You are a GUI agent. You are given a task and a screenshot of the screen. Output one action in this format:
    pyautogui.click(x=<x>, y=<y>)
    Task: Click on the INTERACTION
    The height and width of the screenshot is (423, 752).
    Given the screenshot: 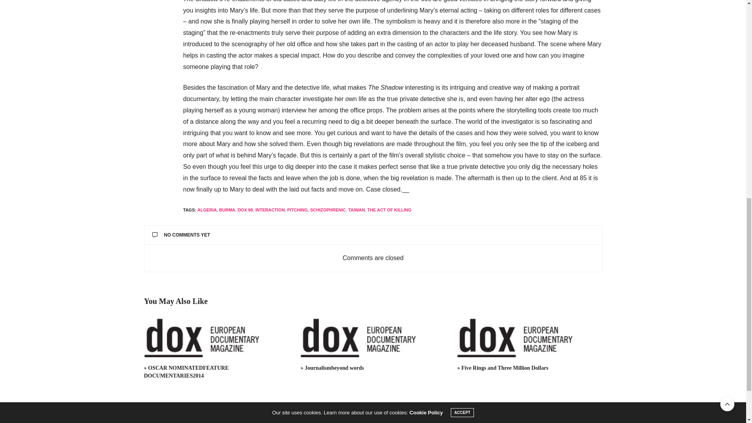 What is the action you would take?
    pyautogui.click(x=270, y=210)
    